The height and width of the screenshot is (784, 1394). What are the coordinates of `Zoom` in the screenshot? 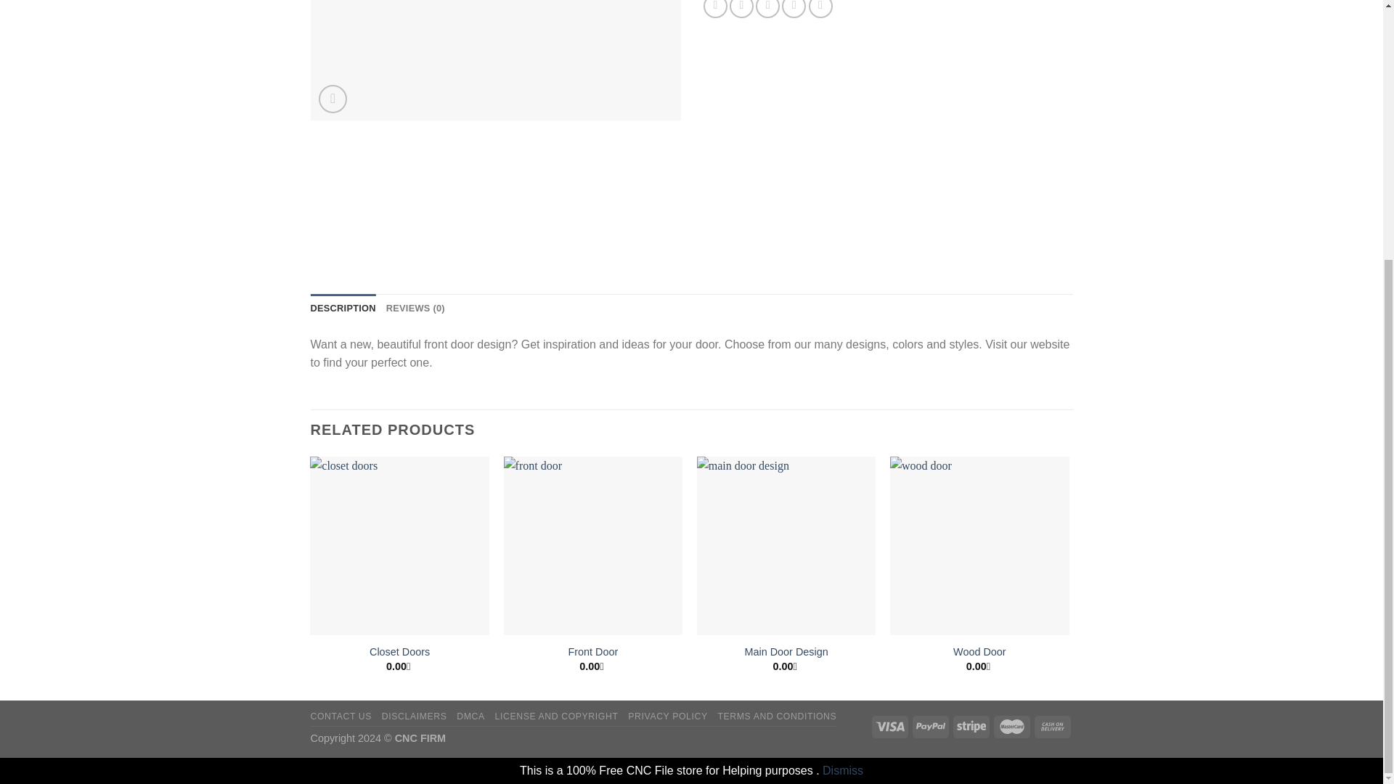 It's located at (333, 99).